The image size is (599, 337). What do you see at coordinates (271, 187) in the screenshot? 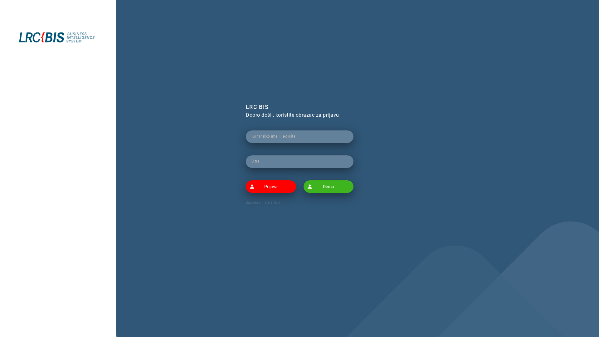
I see `Prijava` at bounding box center [271, 187].